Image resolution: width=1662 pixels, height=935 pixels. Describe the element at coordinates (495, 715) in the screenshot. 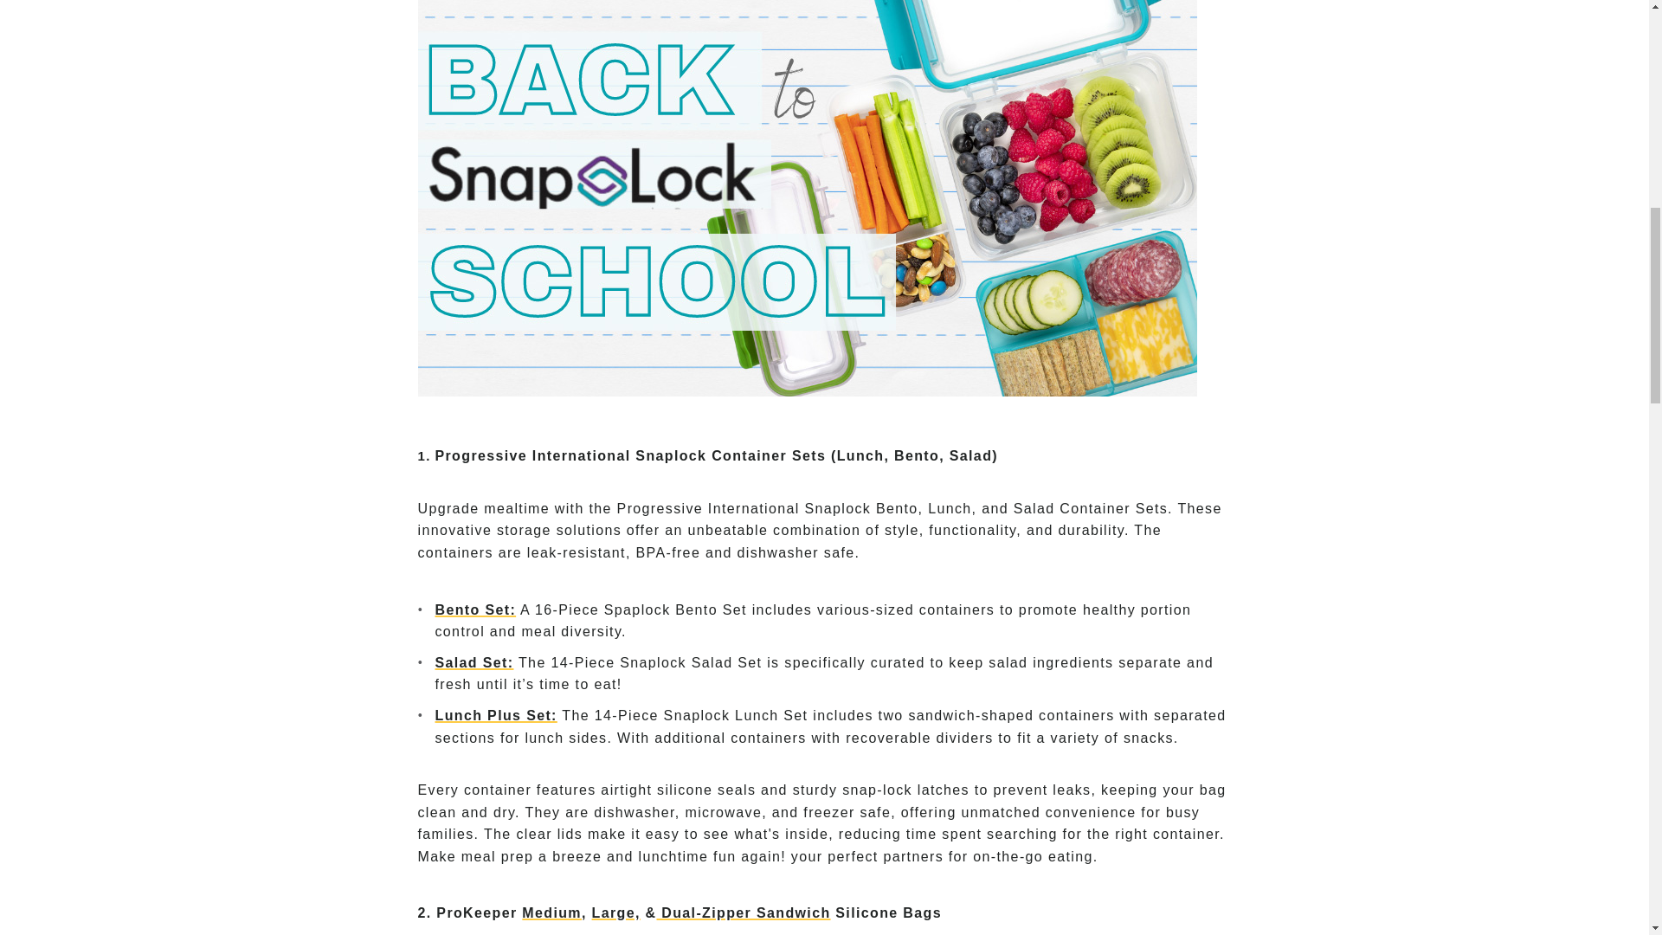

I see `Lunch Plus Set:` at that location.